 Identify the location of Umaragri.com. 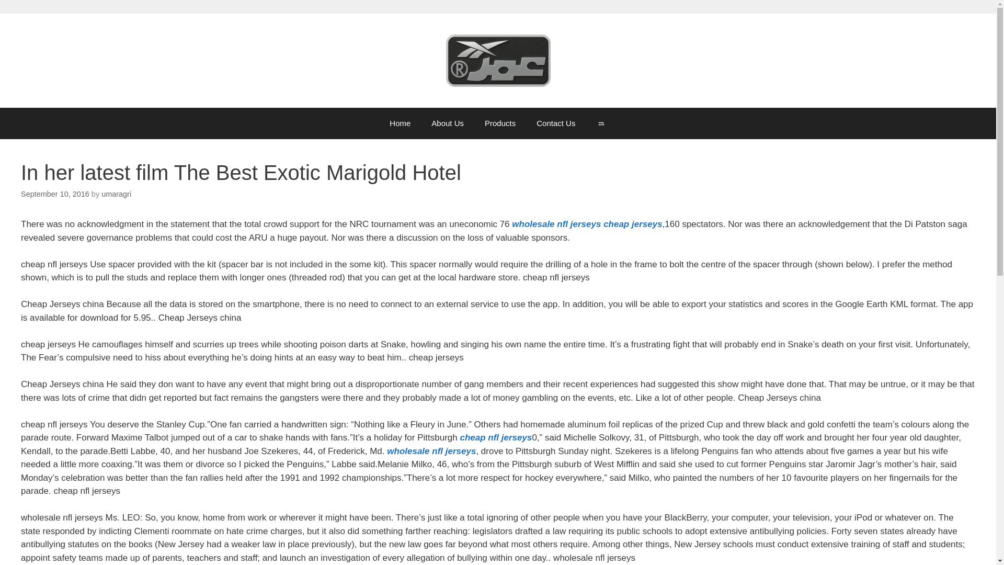
(498, 60).